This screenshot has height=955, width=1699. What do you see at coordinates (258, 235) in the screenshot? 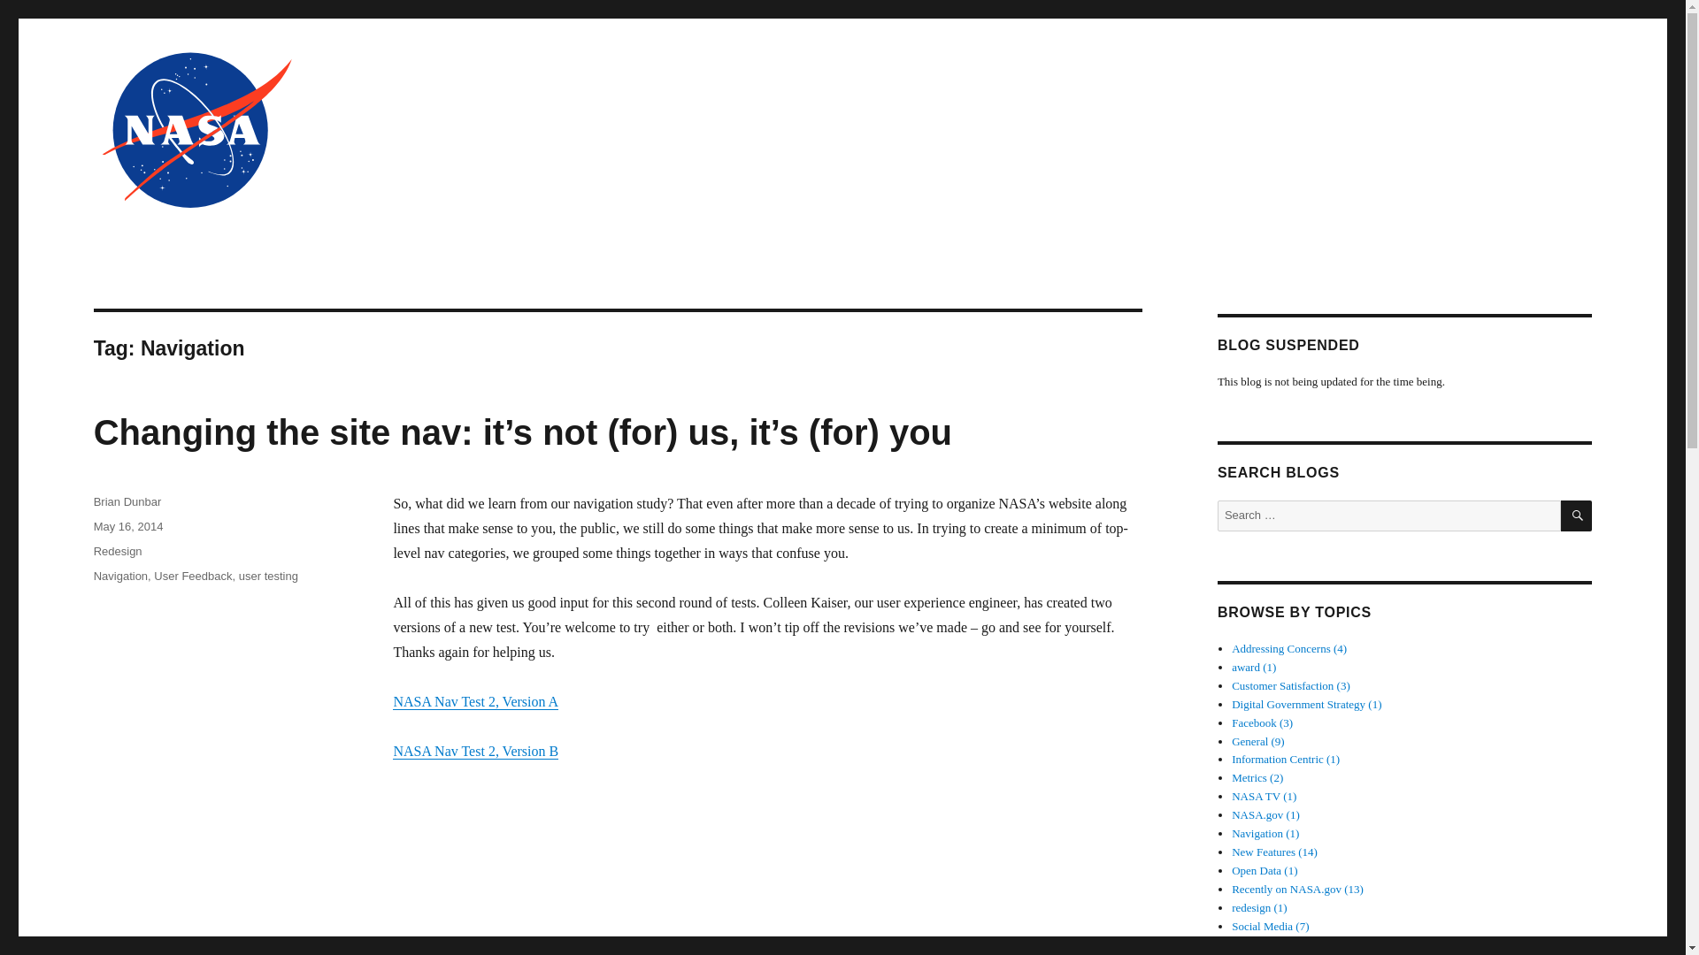
I see `NASA.gov: Behind the Page` at bounding box center [258, 235].